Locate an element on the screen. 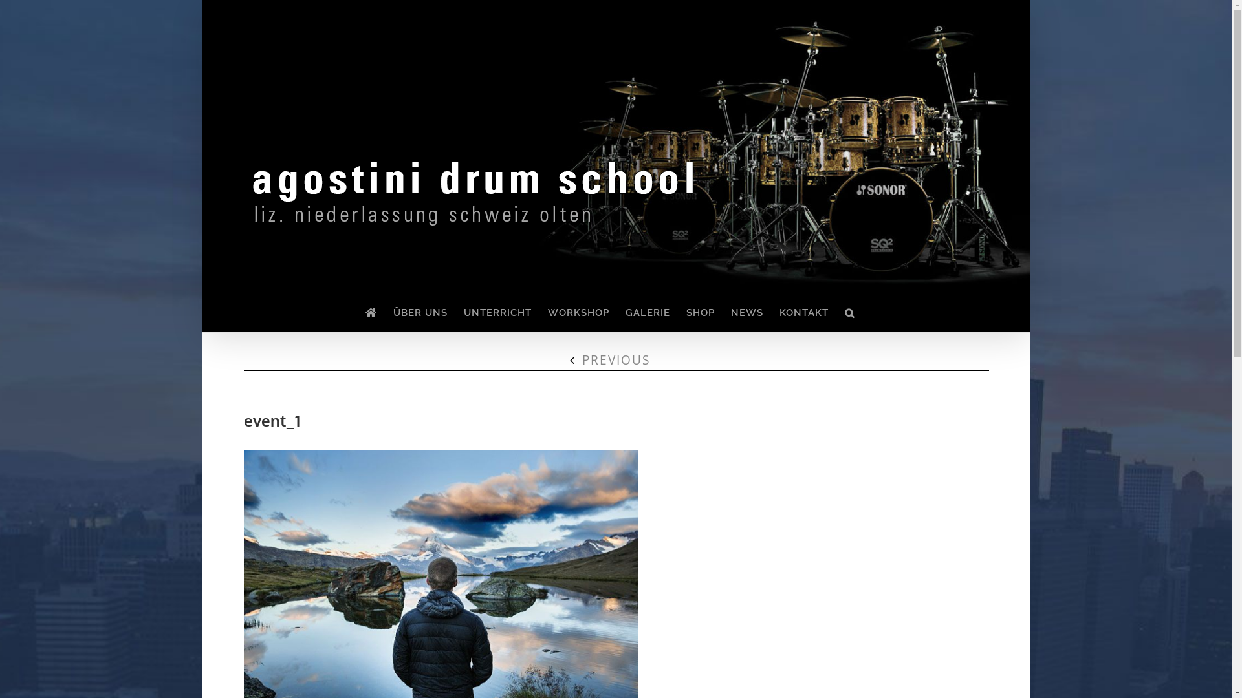  UNTERRICHT is located at coordinates (497, 313).